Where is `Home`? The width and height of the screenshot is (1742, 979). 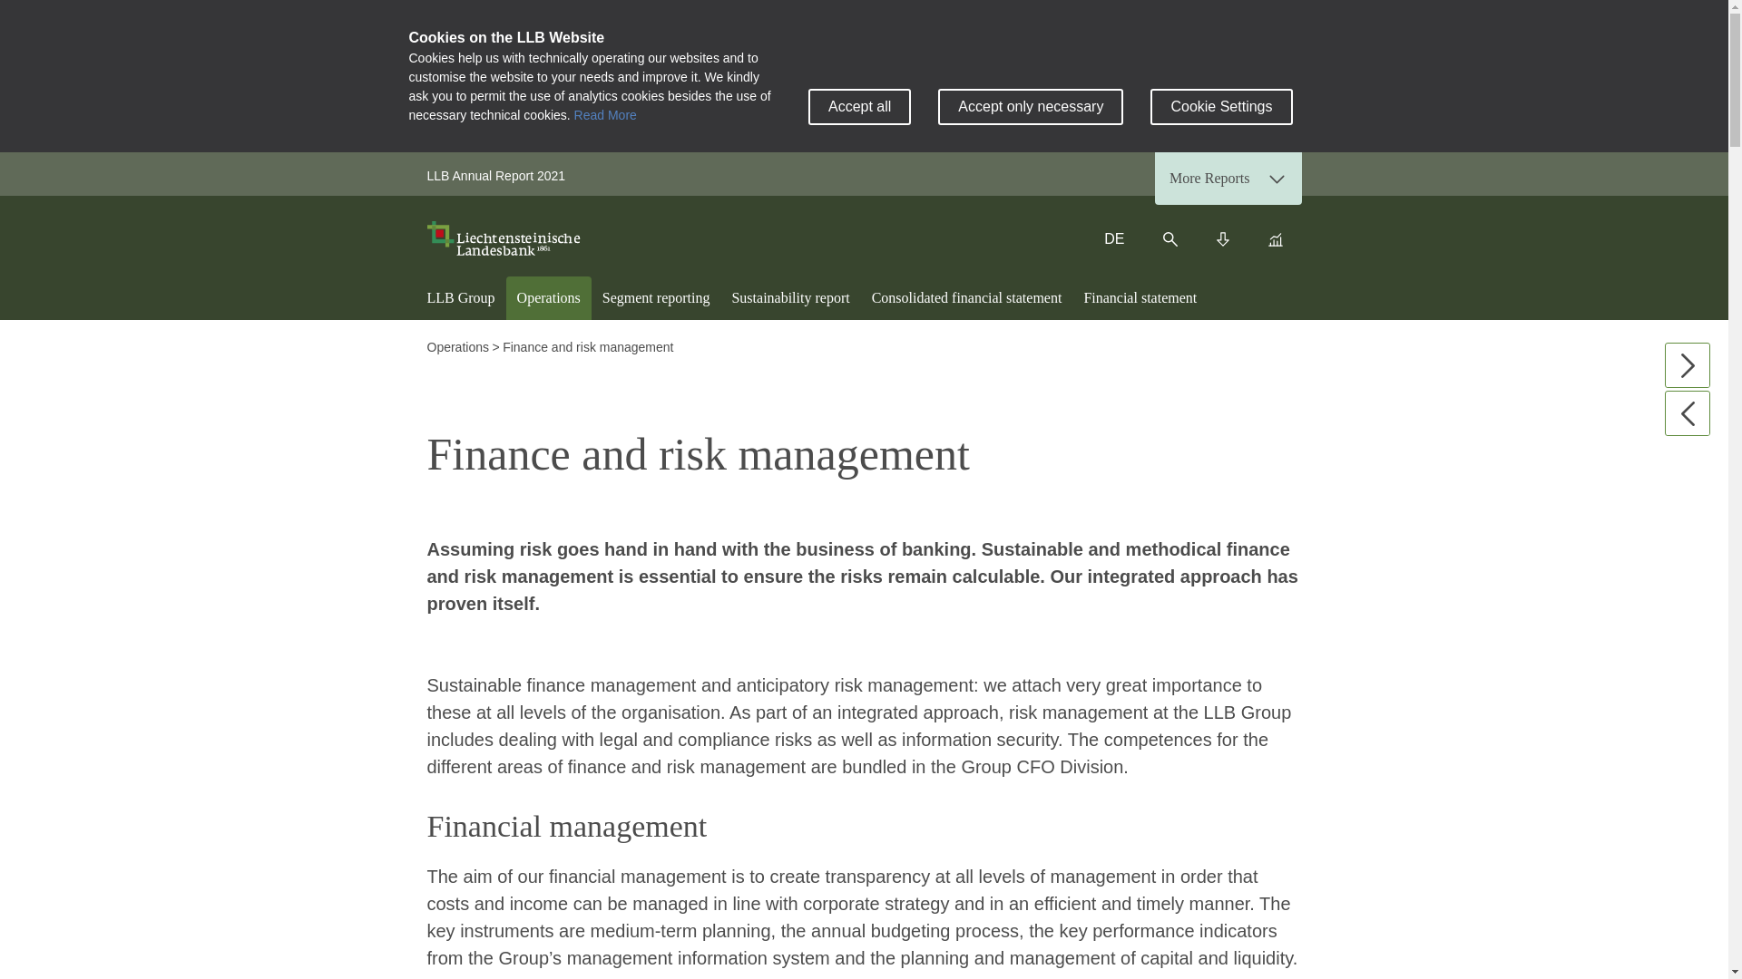 Home is located at coordinates (508, 238).